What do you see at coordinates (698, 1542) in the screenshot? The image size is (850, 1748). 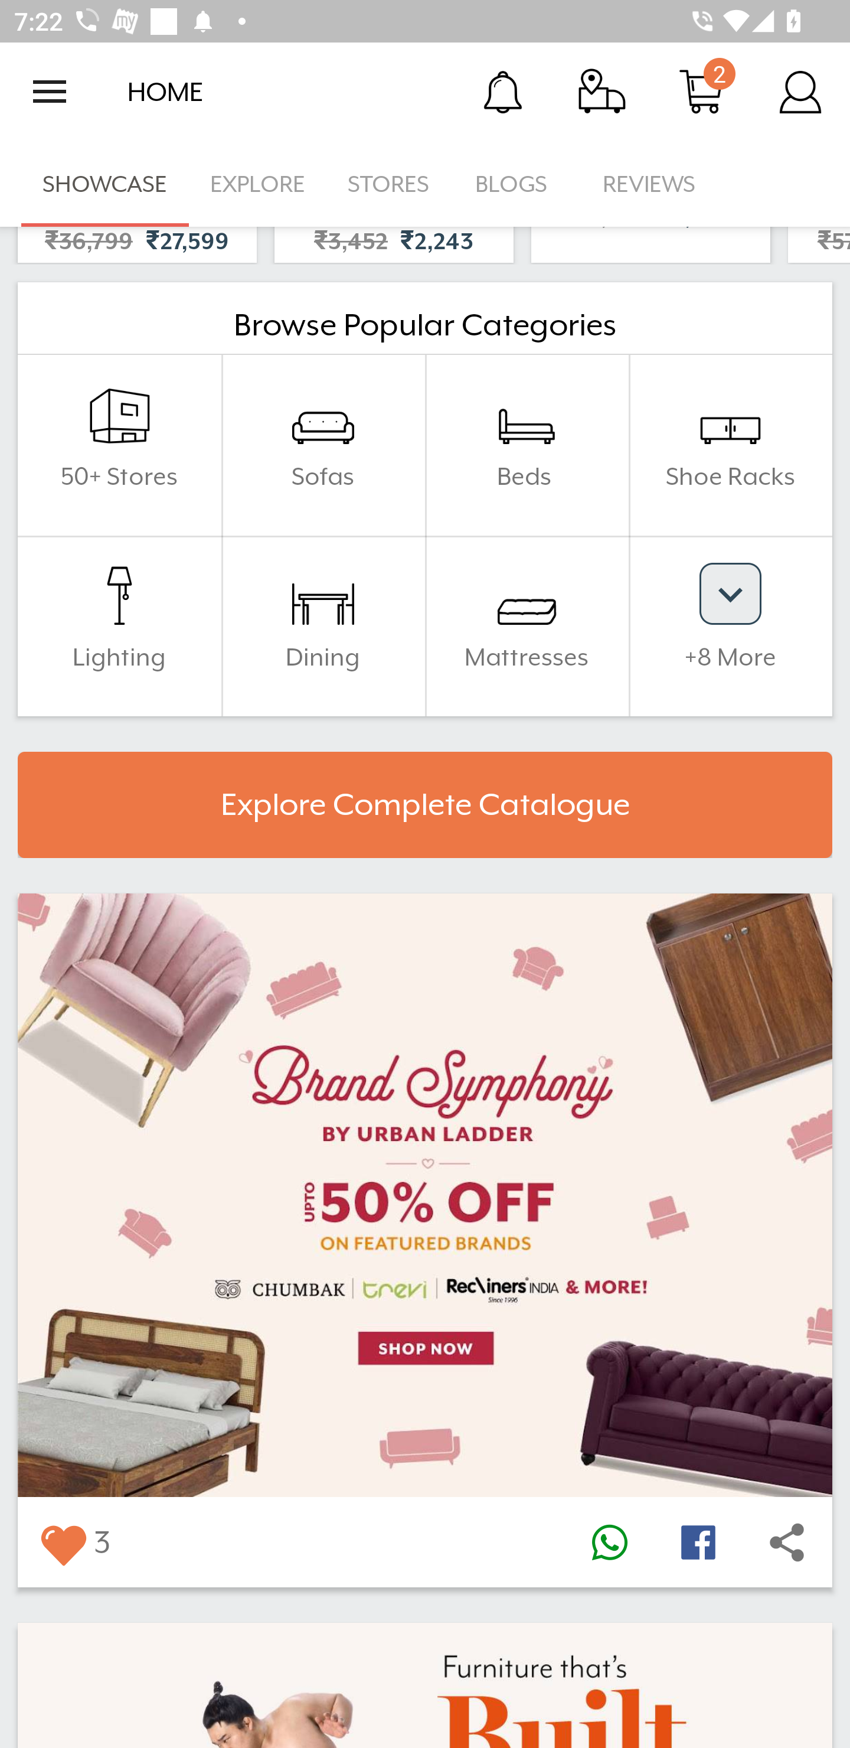 I see `` at bounding box center [698, 1542].